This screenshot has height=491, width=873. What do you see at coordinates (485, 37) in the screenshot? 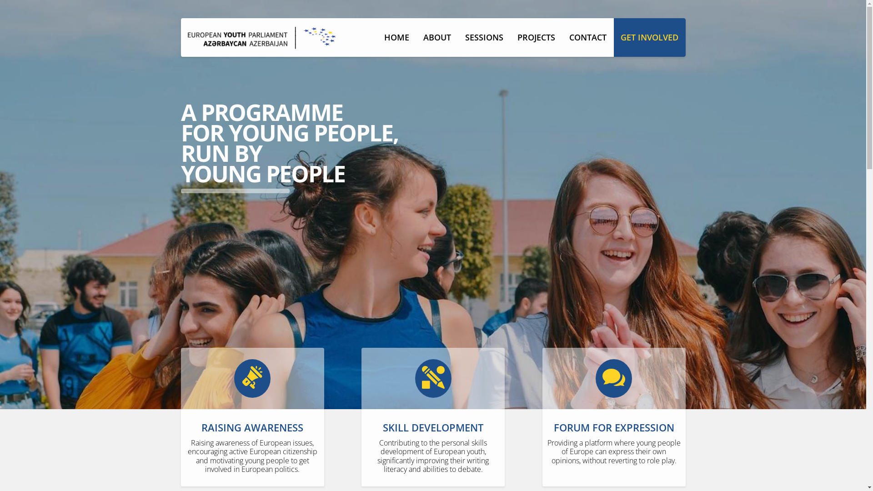
I see `SESSIONS` at bounding box center [485, 37].